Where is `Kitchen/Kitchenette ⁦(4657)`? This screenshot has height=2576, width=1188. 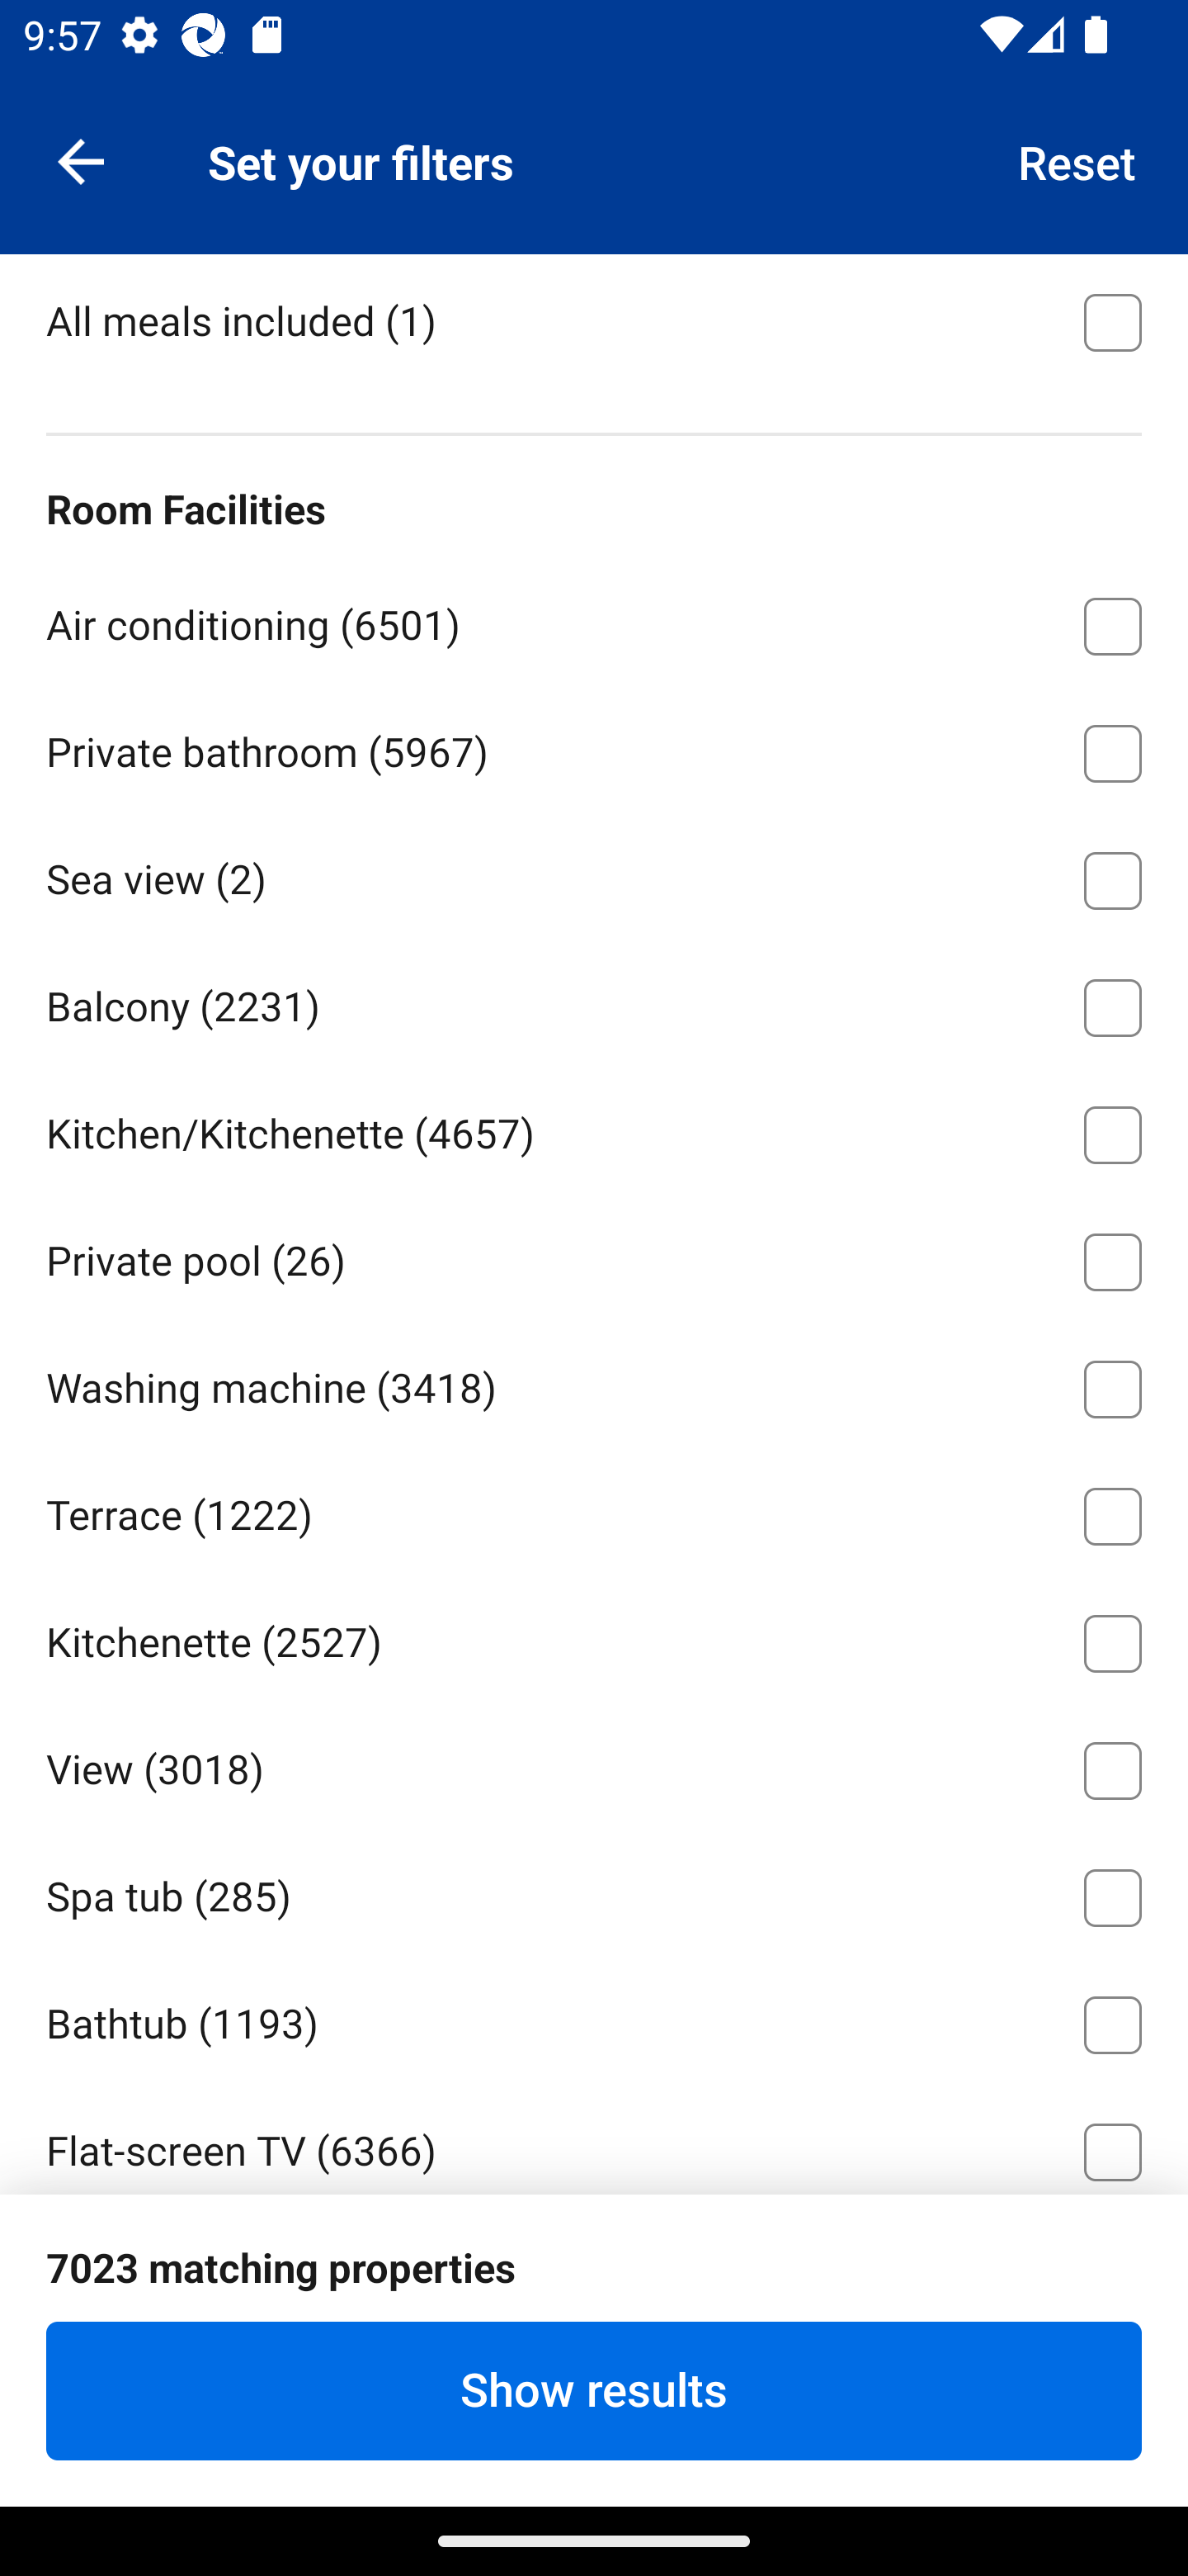
Kitchen/Kitchenette ⁦(4657) is located at coordinates (594, 1129).